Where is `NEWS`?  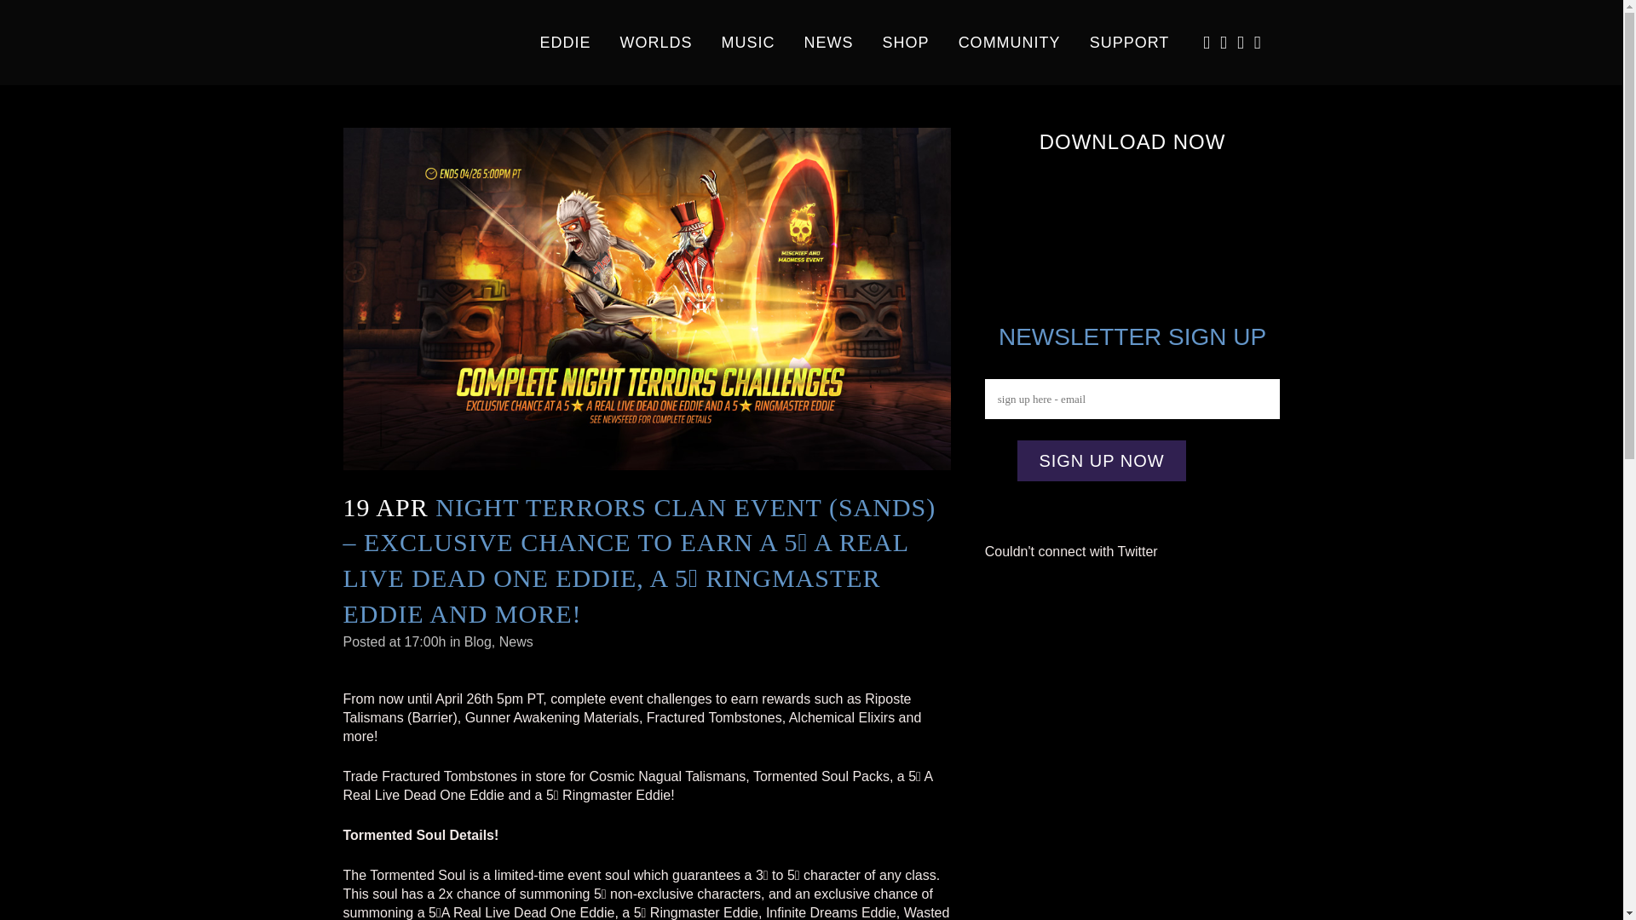
NEWS is located at coordinates (829, 43).